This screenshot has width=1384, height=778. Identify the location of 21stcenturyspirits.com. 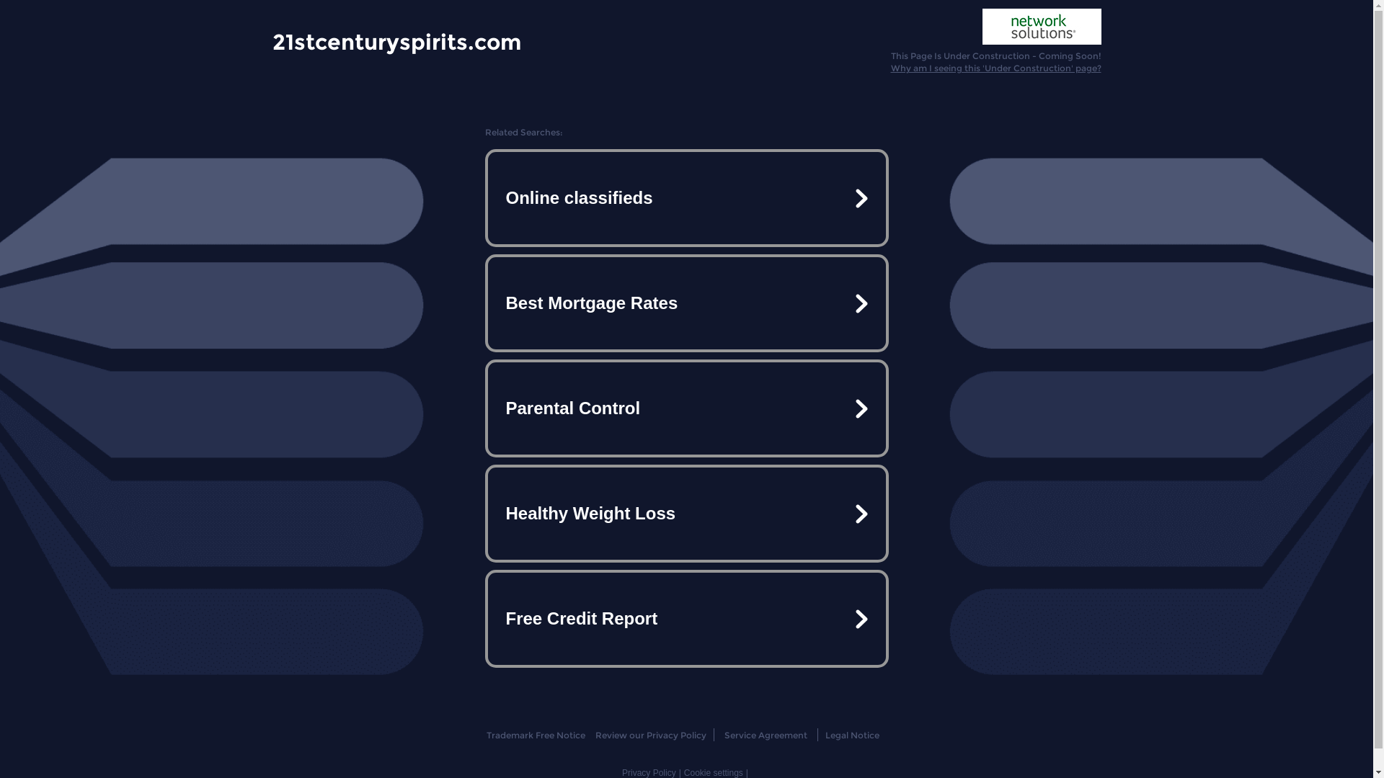
(396, 41).